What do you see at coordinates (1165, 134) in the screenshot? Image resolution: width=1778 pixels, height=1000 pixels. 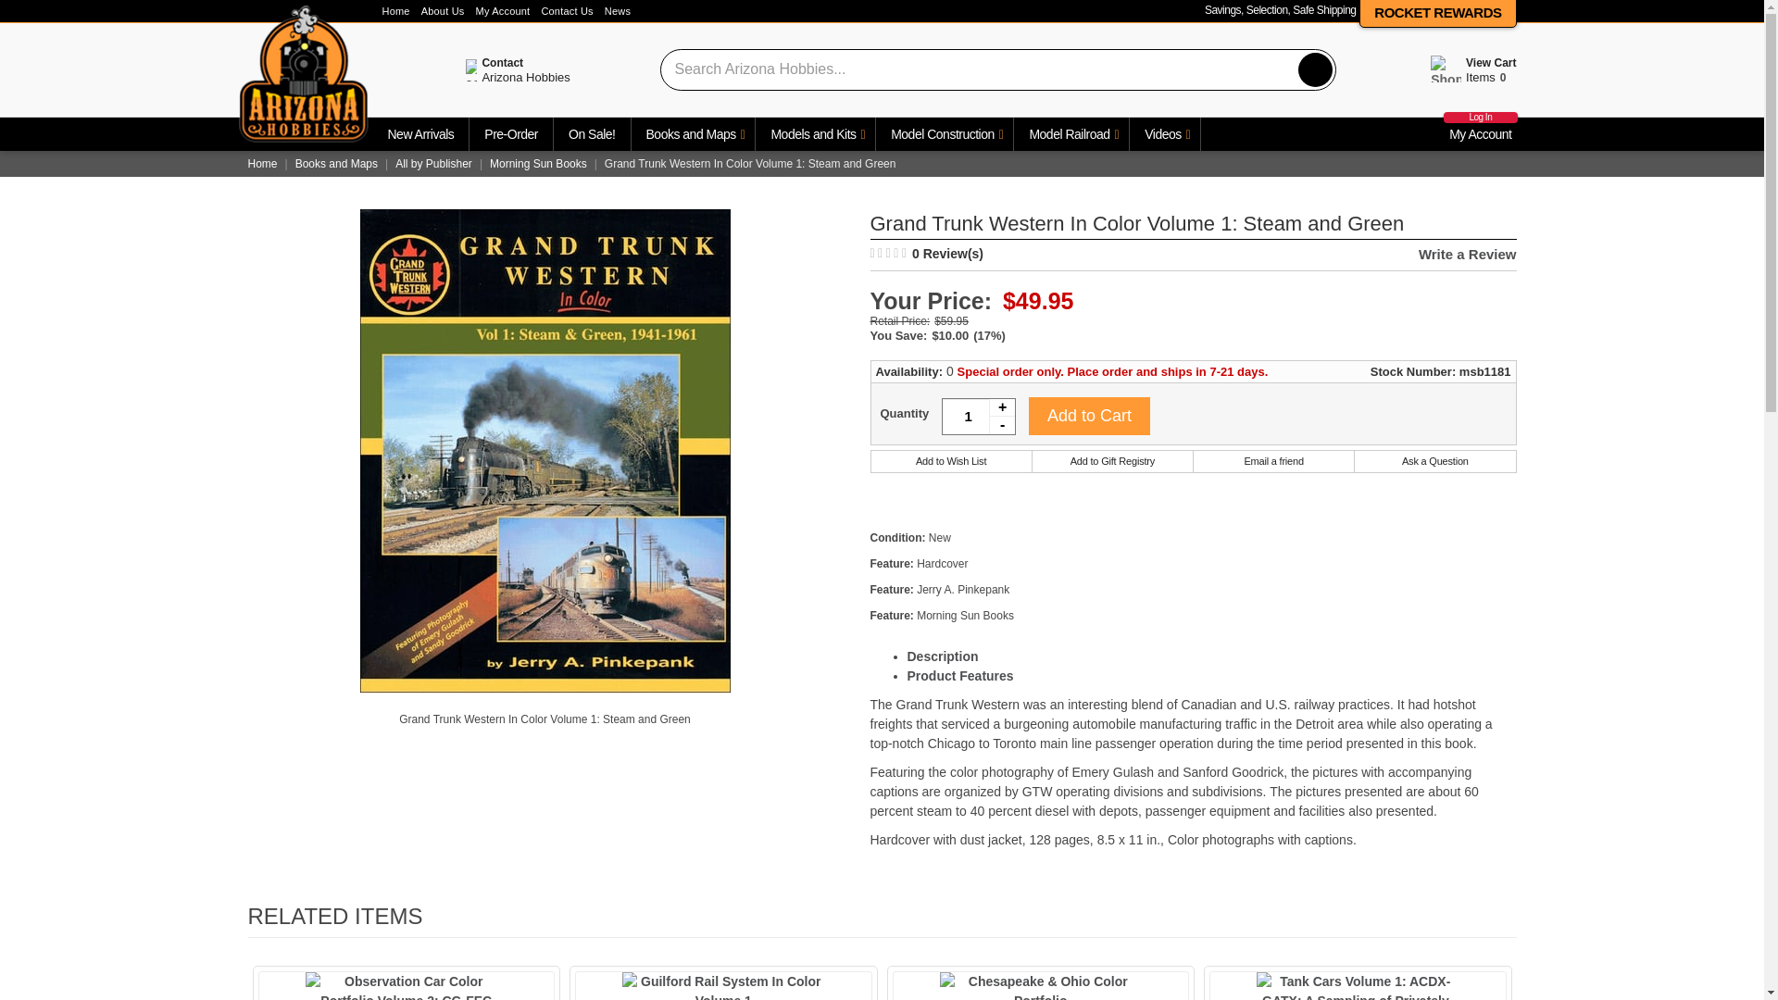 I see `Videos` at bounding box center [1165, 134].